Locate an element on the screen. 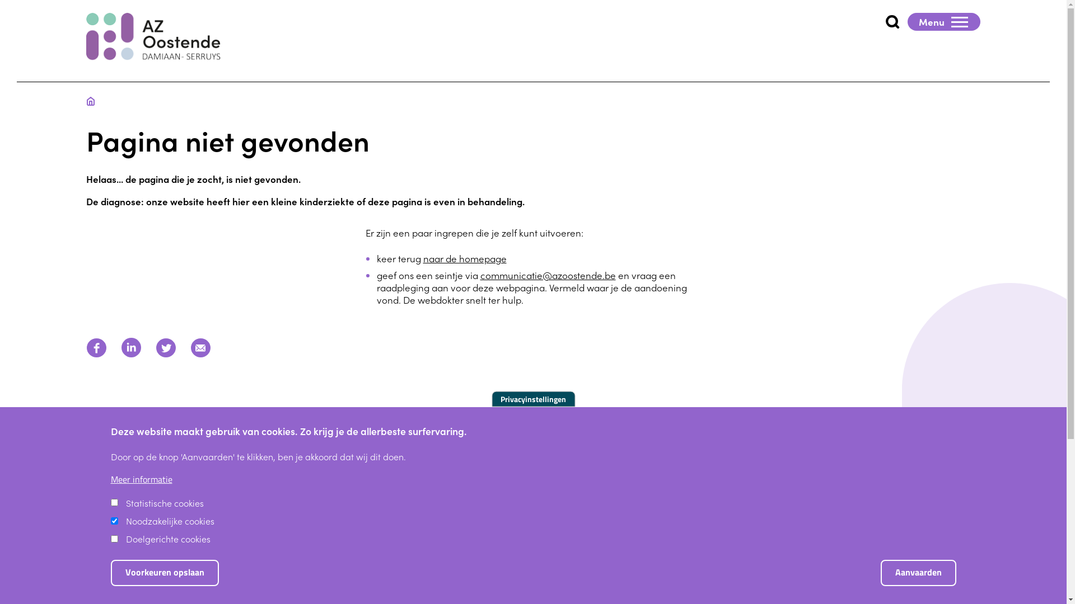 This screenshot has width=1075, height=604. Linkedin is located at coordinates (131, 358).